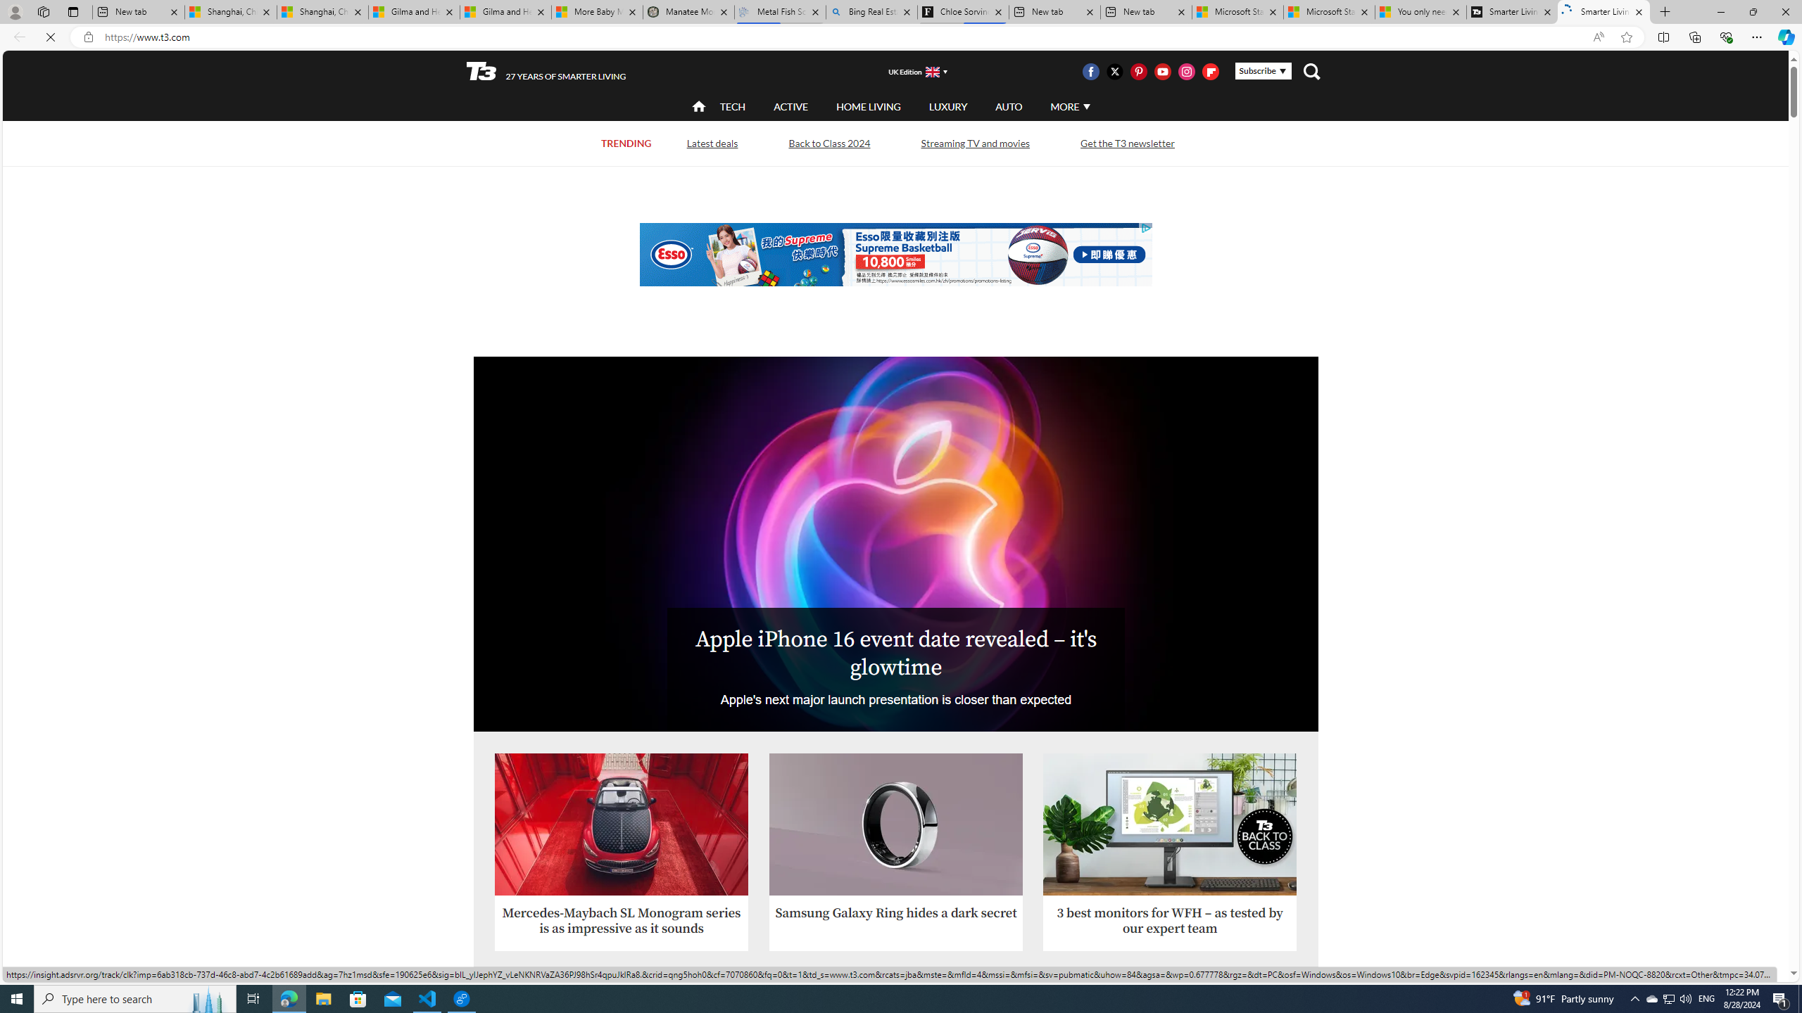 The image size is (1802, 1013). What do you see at coordinates (697, 107) in the screenshot?
I see `Class: navigation__item` at bounding box center [697, 107].